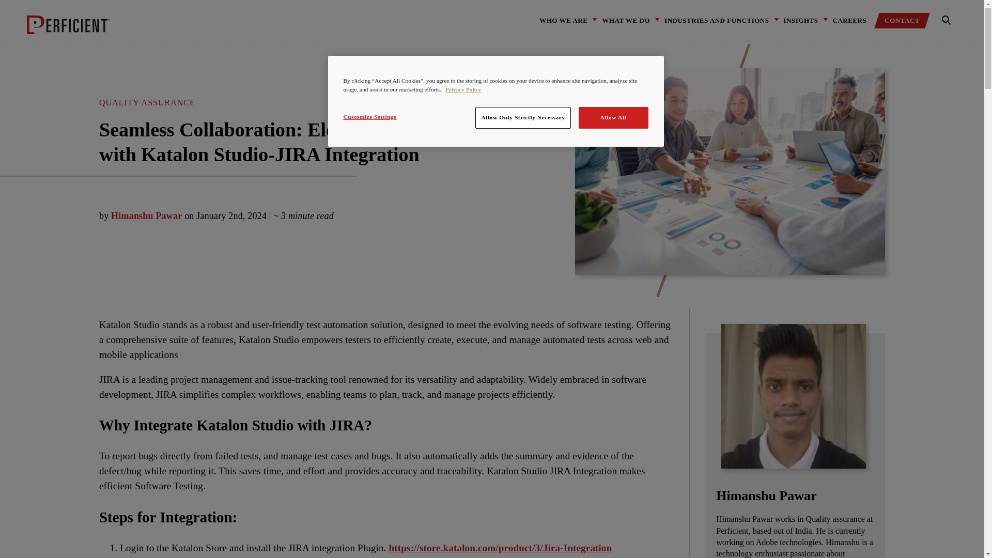  Describe the element at coordinates (146, 216) in the screenshot. I see `Himanshu Pawar` at that location.